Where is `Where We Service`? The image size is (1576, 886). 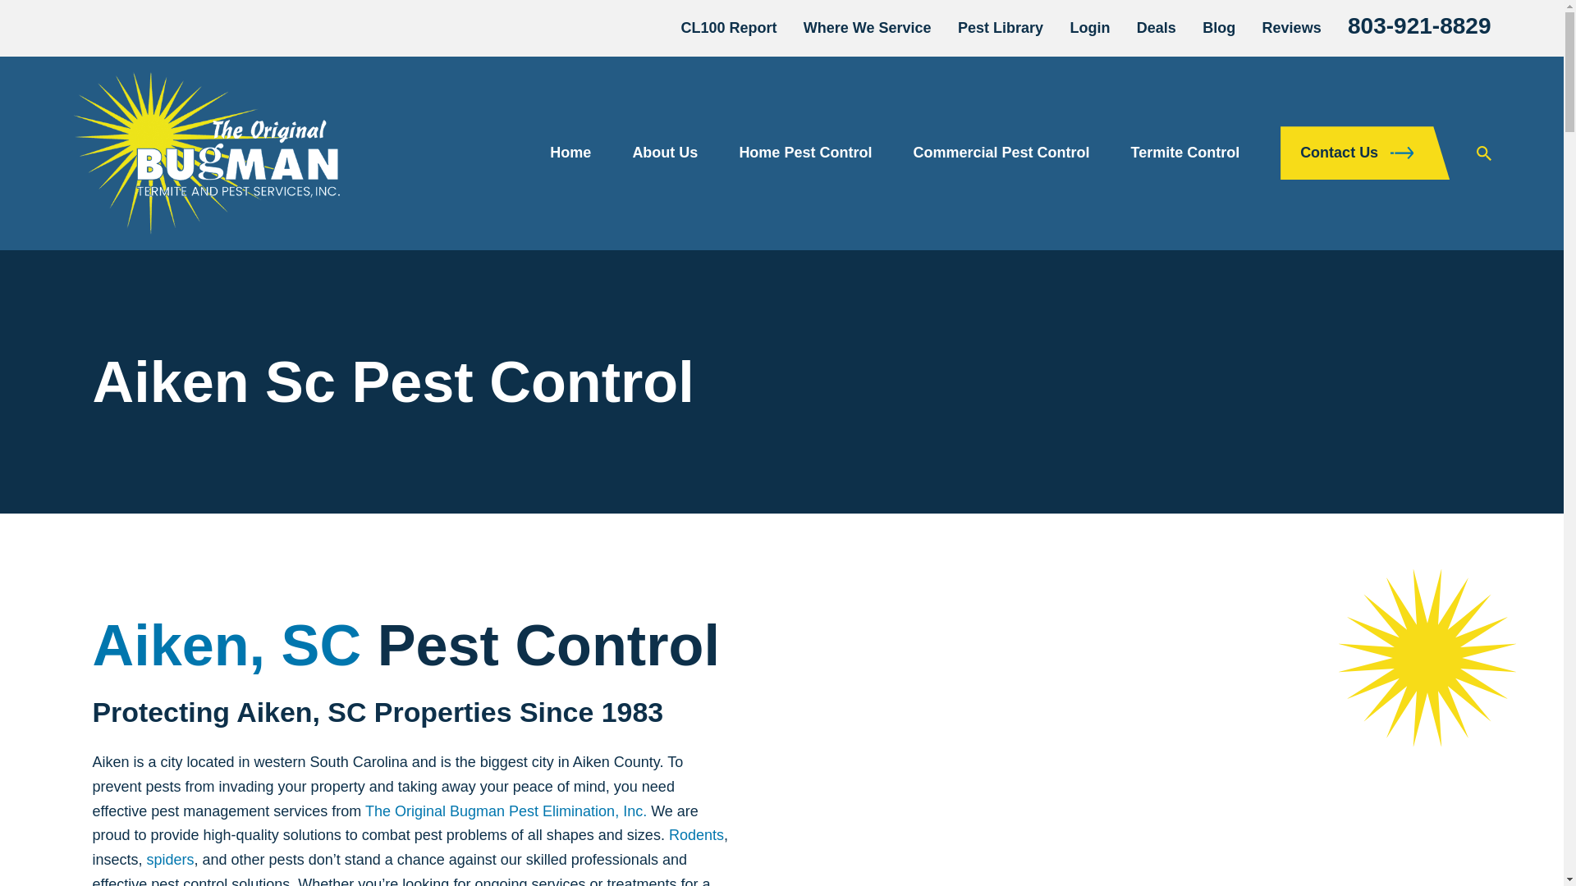 Where We Service is located at coordinates (867, 28).